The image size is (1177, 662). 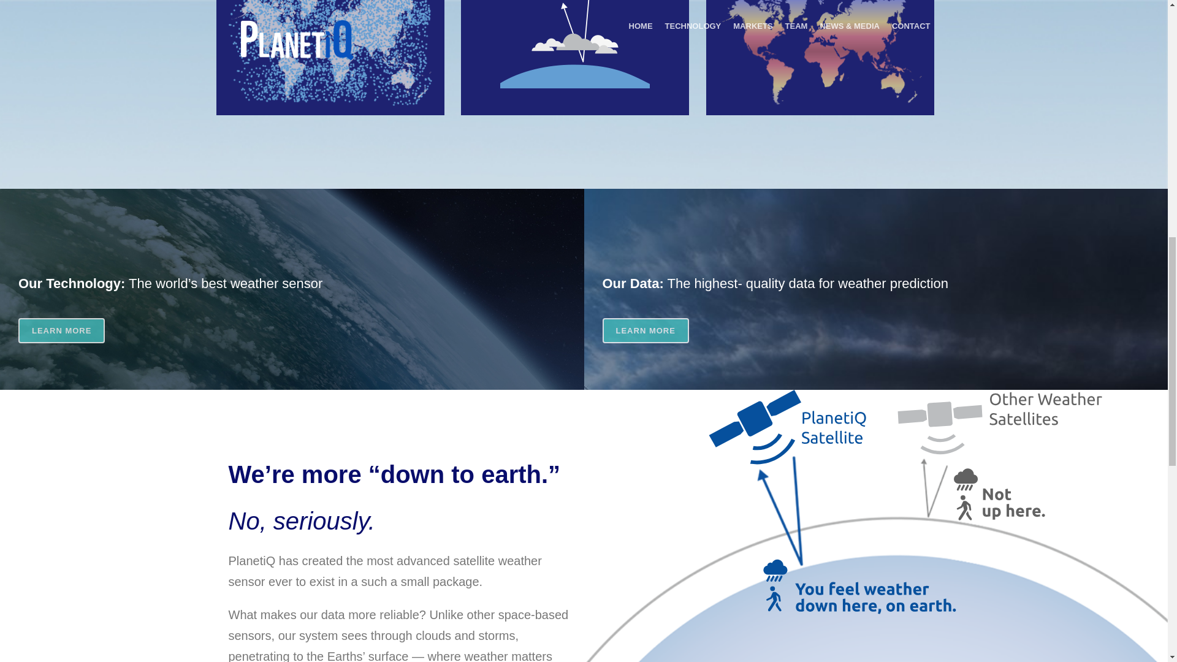 What do you see at coordinates (61, 331) in the screenshot?
I see `LEARN MORE` at bounding box center [61, 331].